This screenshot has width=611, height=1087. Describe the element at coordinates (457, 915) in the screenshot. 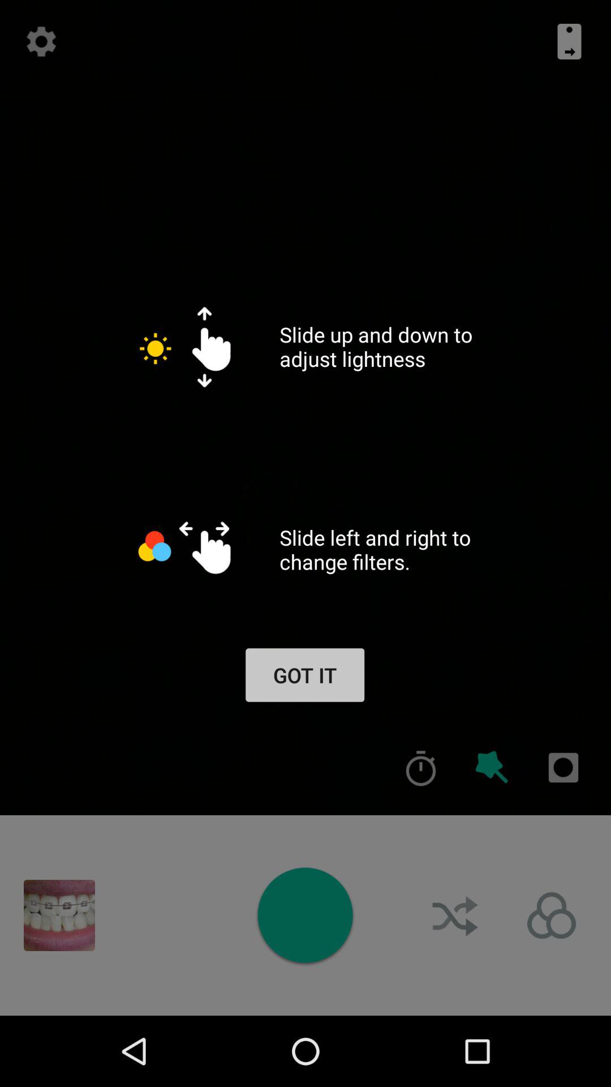

I see `toggle shuffle mode` at that location.